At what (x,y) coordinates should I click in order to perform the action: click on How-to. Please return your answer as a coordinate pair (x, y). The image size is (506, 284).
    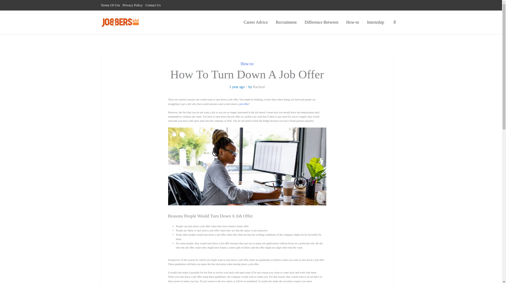
    Looking at the image, I should click on (353, 22).